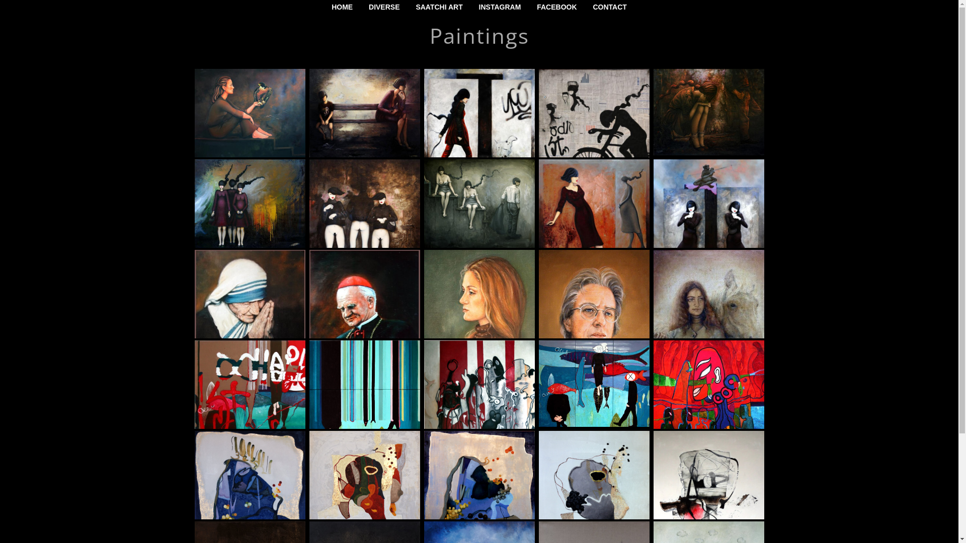  What do you see at coordinates (500, 7) in the screenshot?
I see `INSTAGRAM` at bounding box center [500, 7].